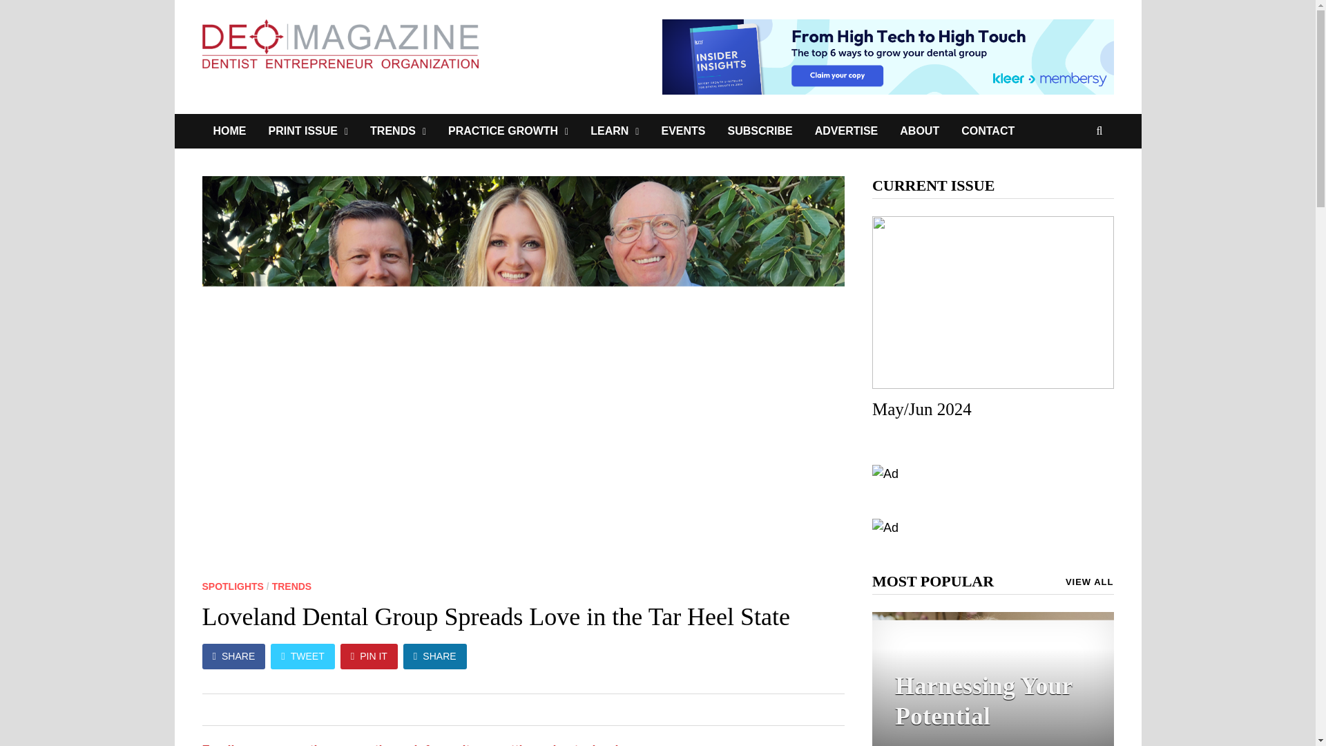  Describe the element at coordinates (760, 131) in the screenshot. I see `SUBSCRIBE` at that location.